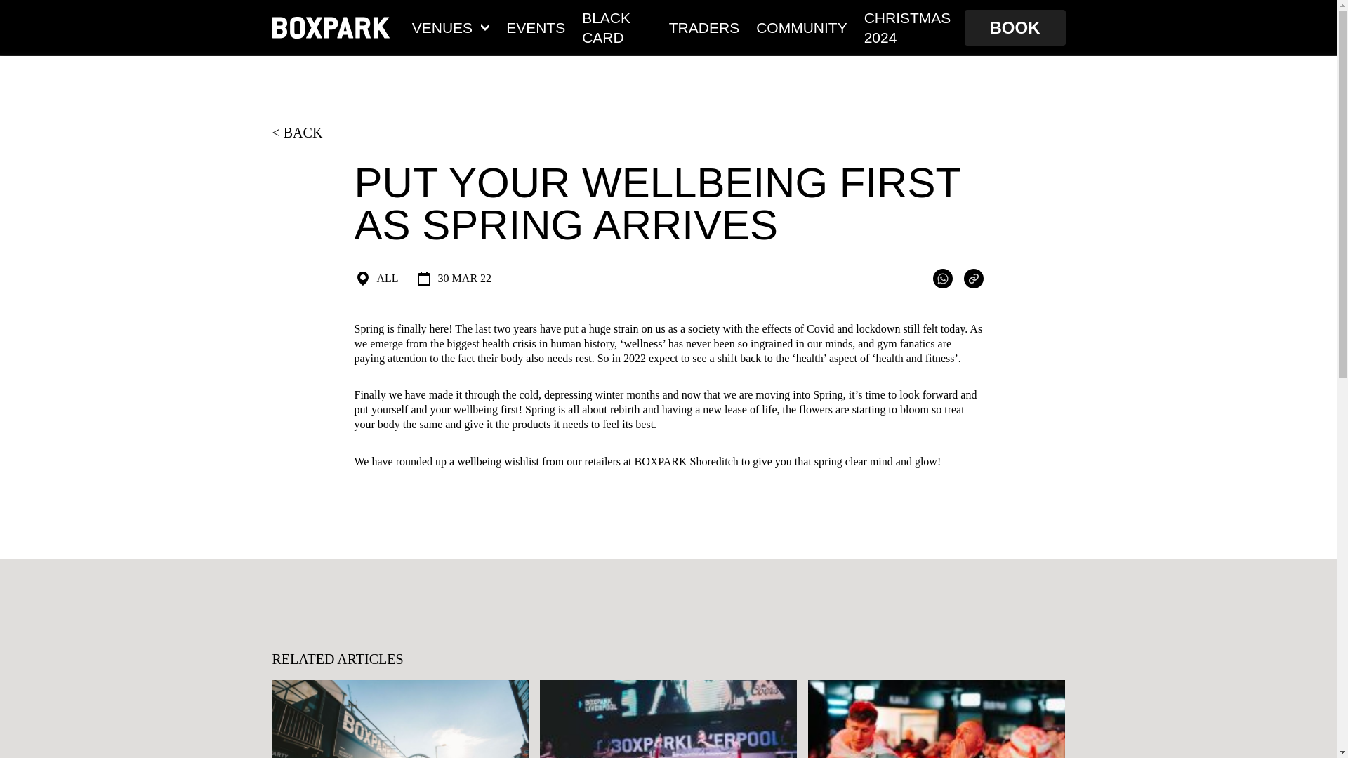 This screenshot has width=1348, height=758. What do you see at coordinates (617, 27) in the screenshot?
I see `BLACK CARD` at bounding box center [617, 27].